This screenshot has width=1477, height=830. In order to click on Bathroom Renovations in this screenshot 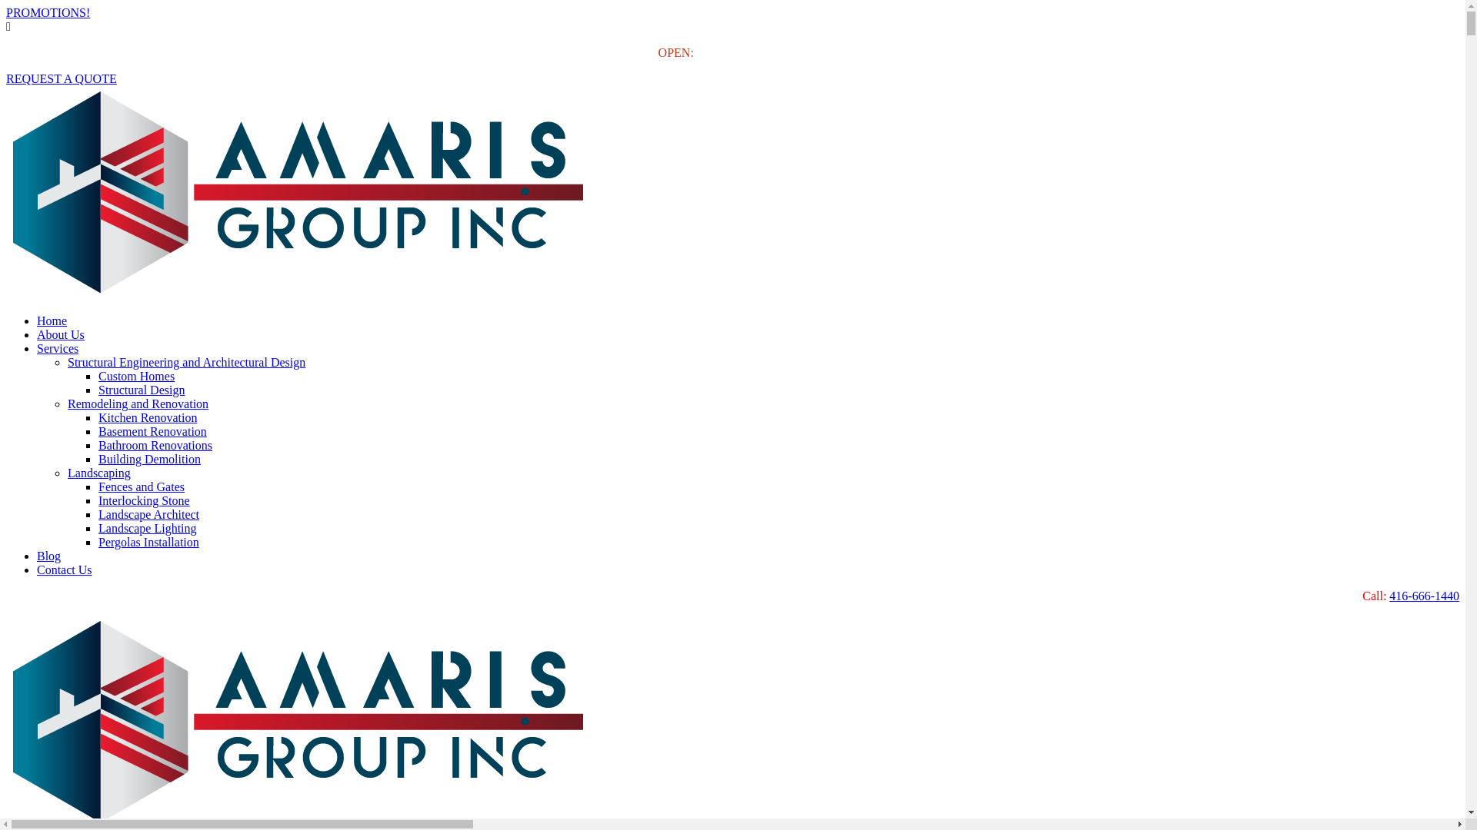, I will do `click(155, 446)`.